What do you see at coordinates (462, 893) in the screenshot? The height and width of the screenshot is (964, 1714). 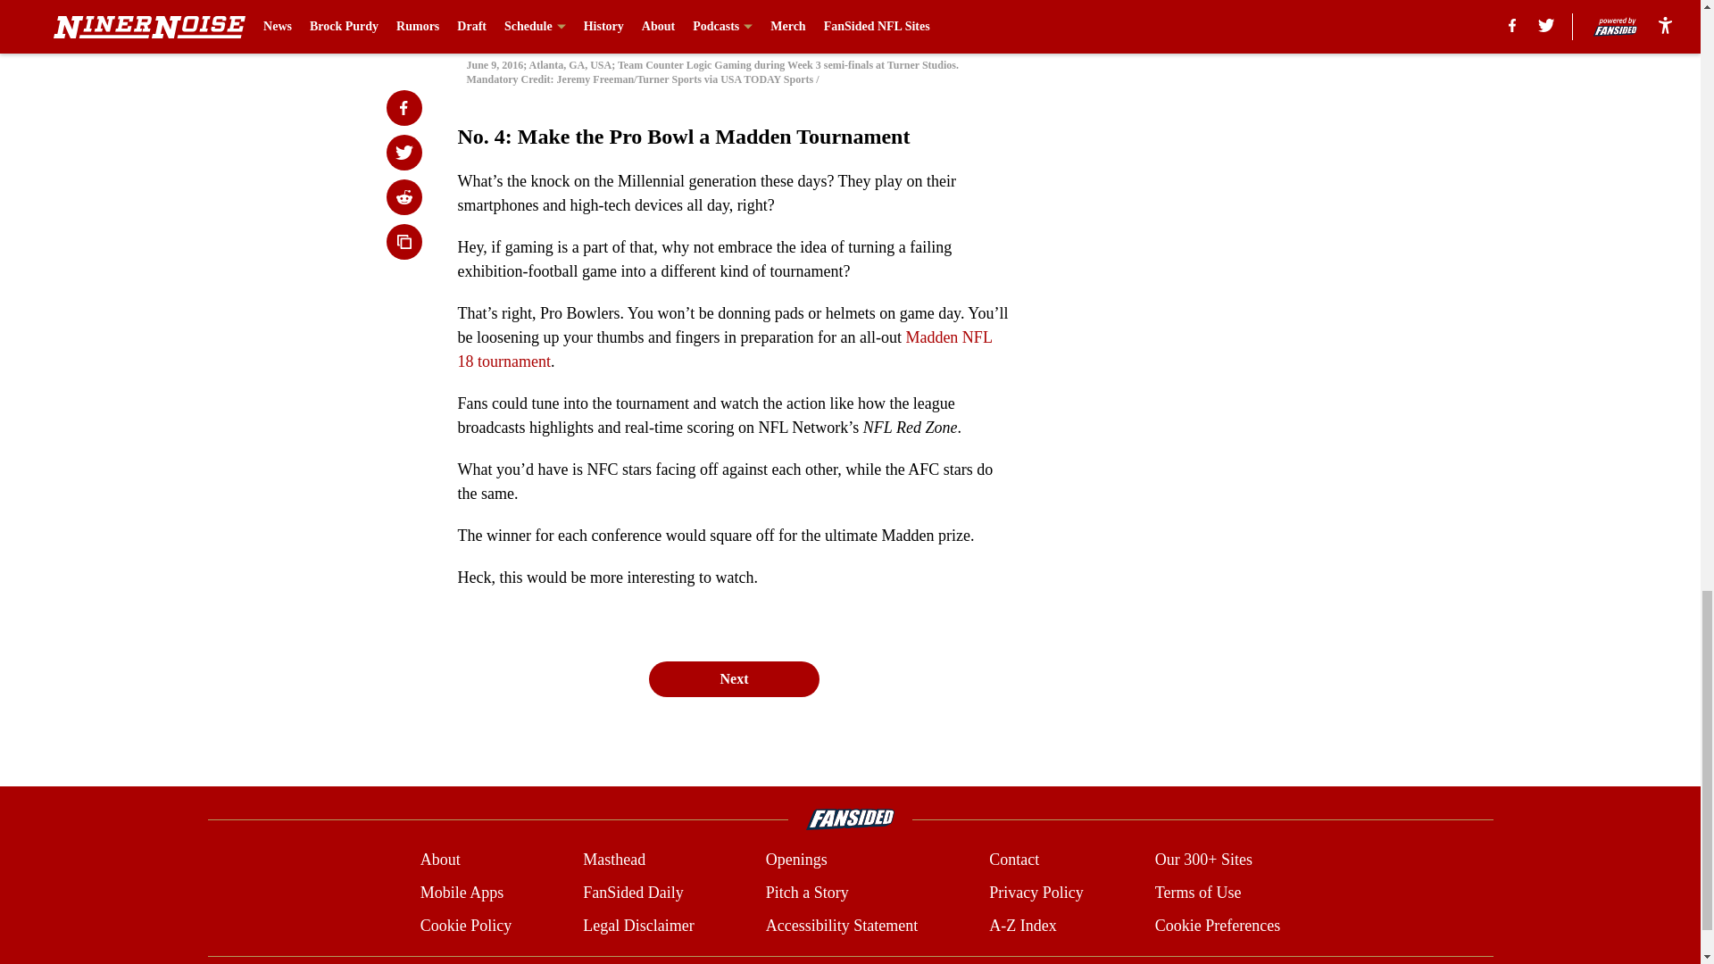 I see `Mobile Apps` at bounding box center [462, 893].